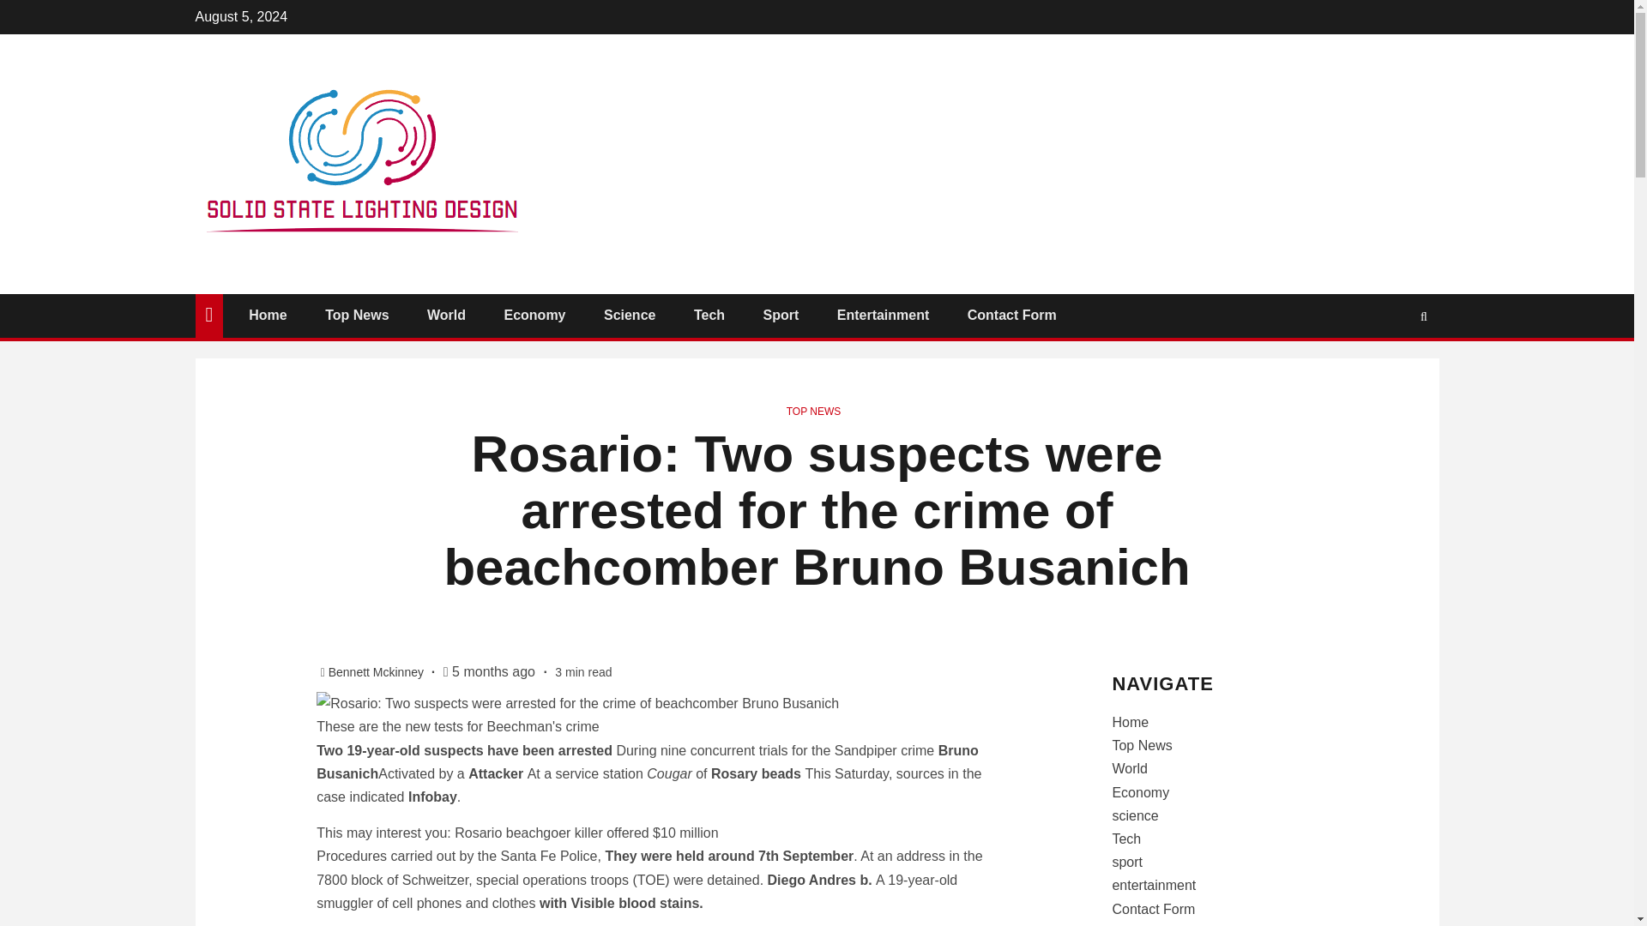 The height and width of the screenshot is (926, 1647). What do you see at coordinates (268, 314) in the screenshot?
I see `Home` at bounding box center [268, 314].